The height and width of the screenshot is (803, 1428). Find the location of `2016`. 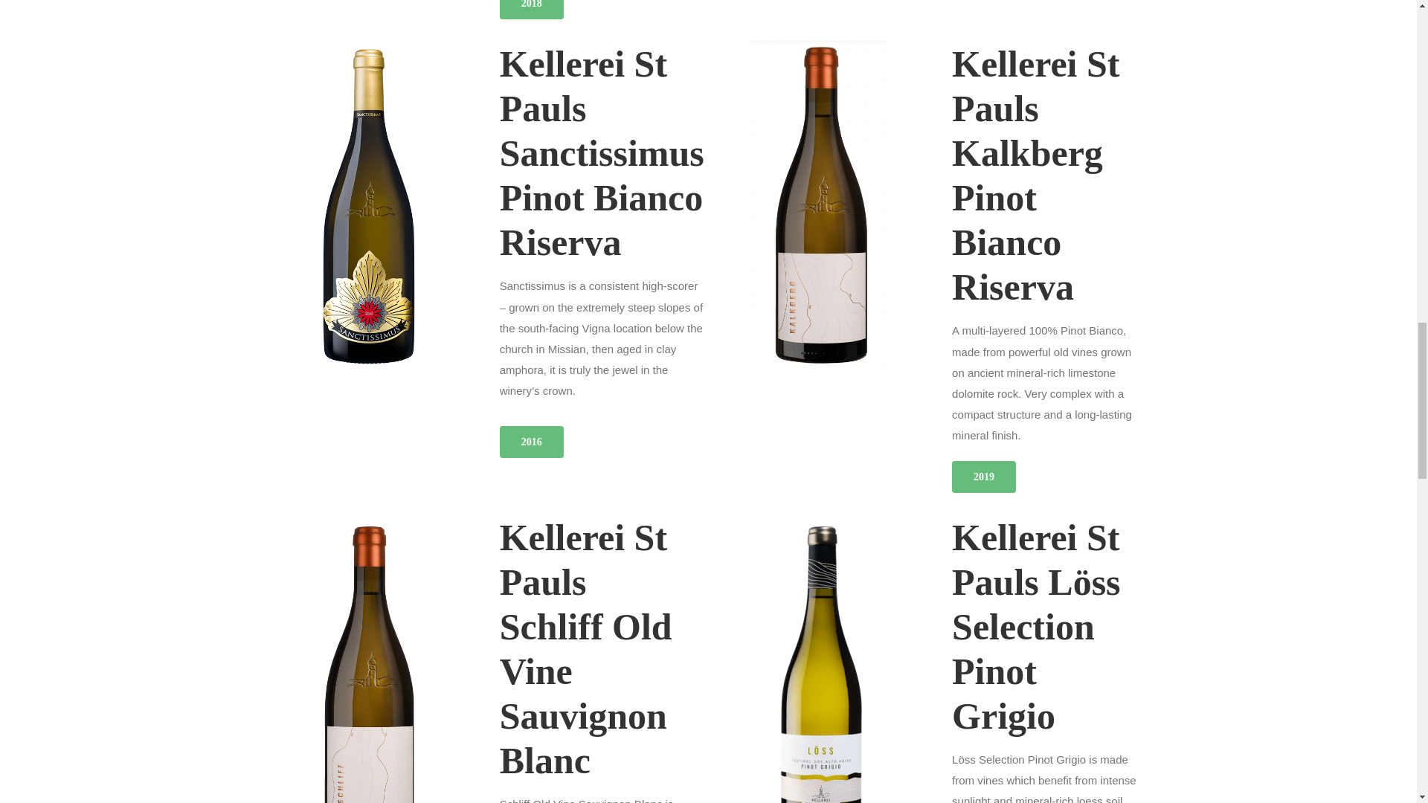

2016 is located at coordinates (532, 442).